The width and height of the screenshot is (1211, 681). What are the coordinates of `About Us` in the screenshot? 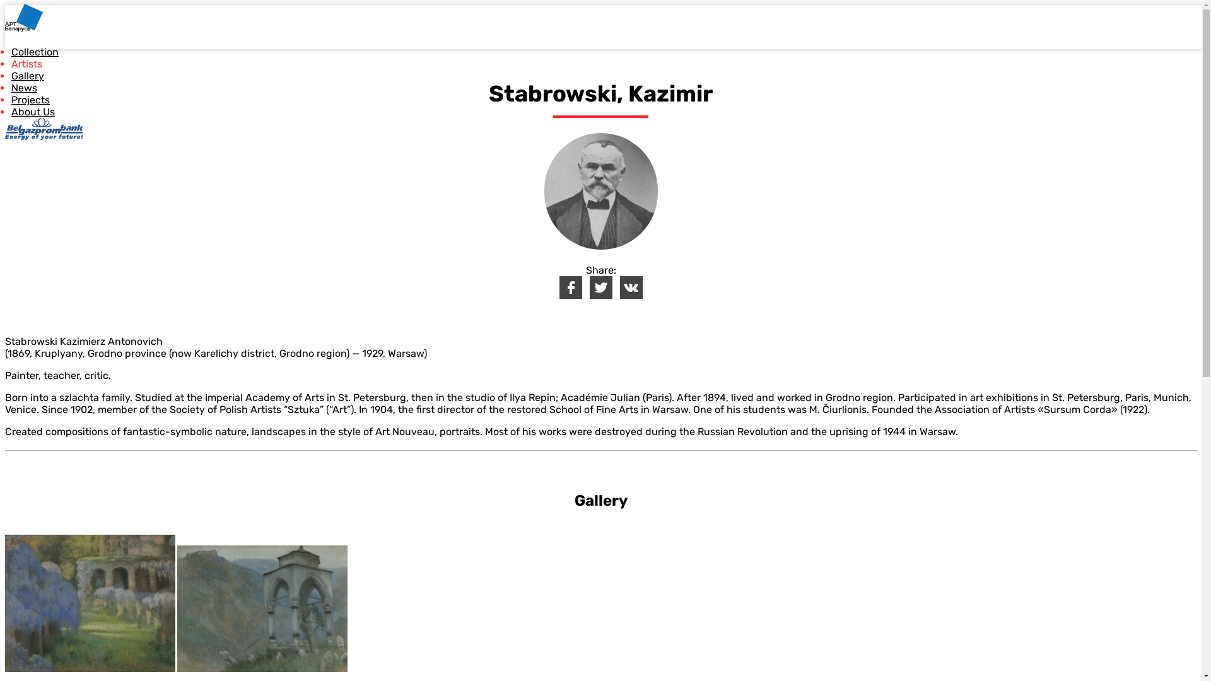 It's located at (33, 112).